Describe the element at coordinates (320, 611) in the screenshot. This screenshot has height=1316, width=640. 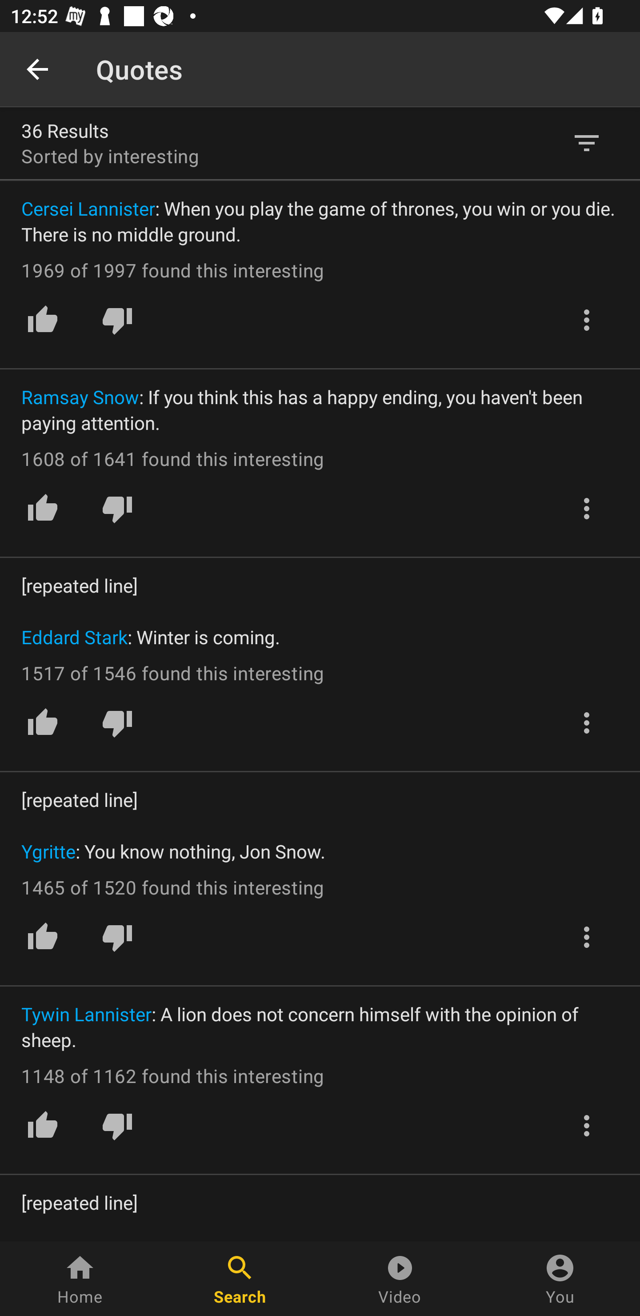
I see `[repeated line]

Eddard Stark: Winter is coming.` at that location.